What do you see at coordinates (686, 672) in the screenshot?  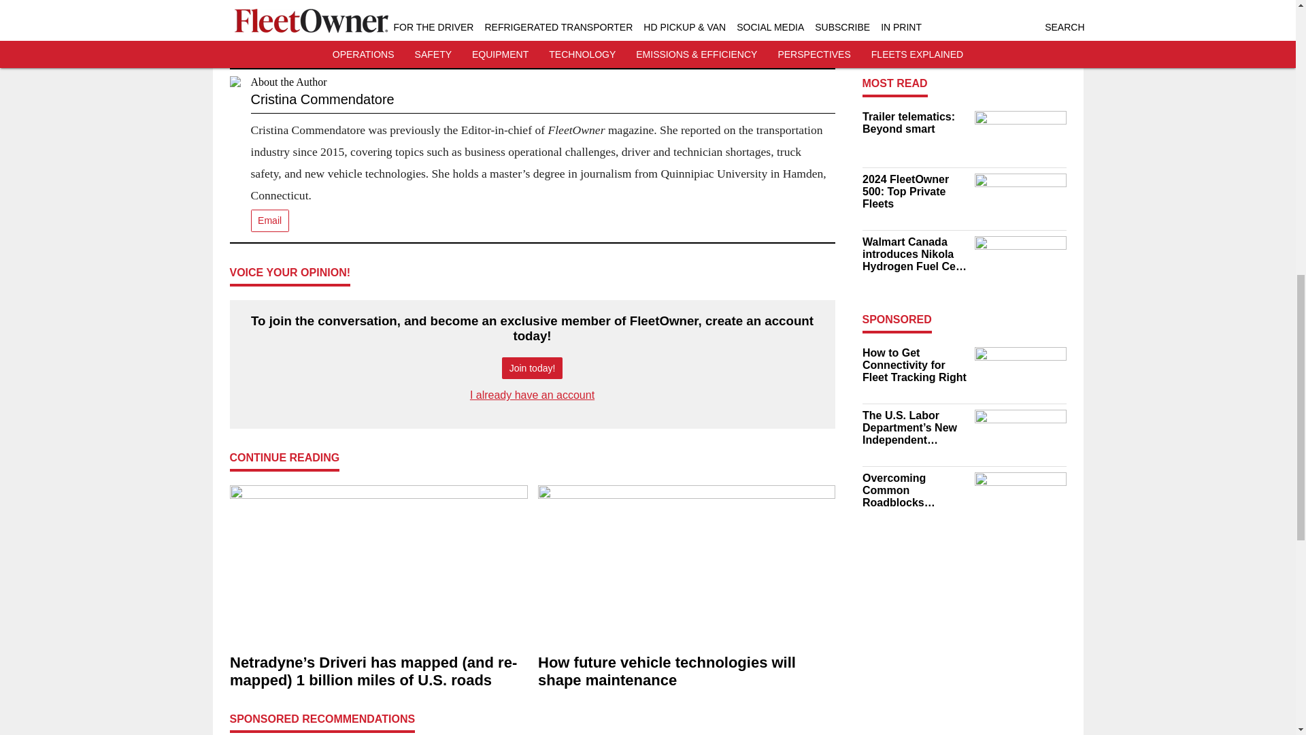 I see `How future vehicle technologies will shape maintenance` at bounding box center [686, 672].